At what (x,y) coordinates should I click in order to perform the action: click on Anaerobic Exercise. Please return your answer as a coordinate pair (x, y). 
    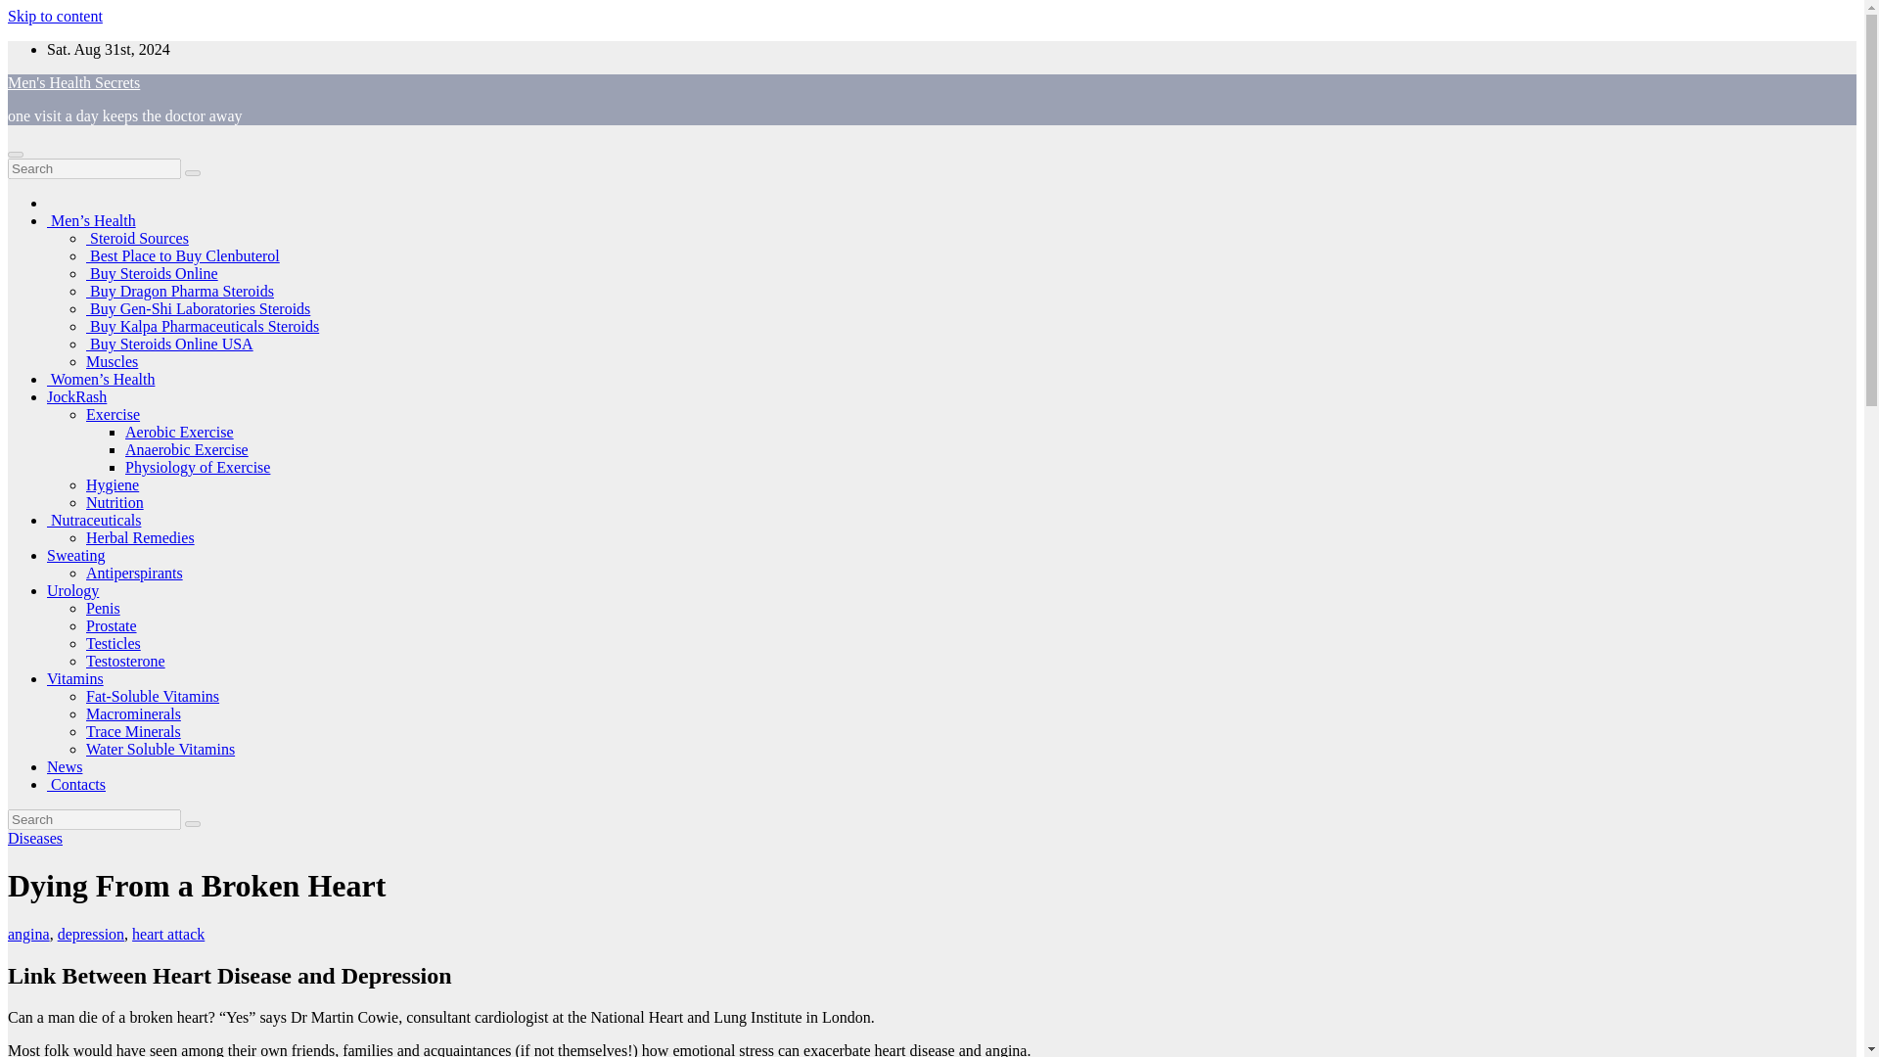
    Looking at the image, I should click on (186, 449).